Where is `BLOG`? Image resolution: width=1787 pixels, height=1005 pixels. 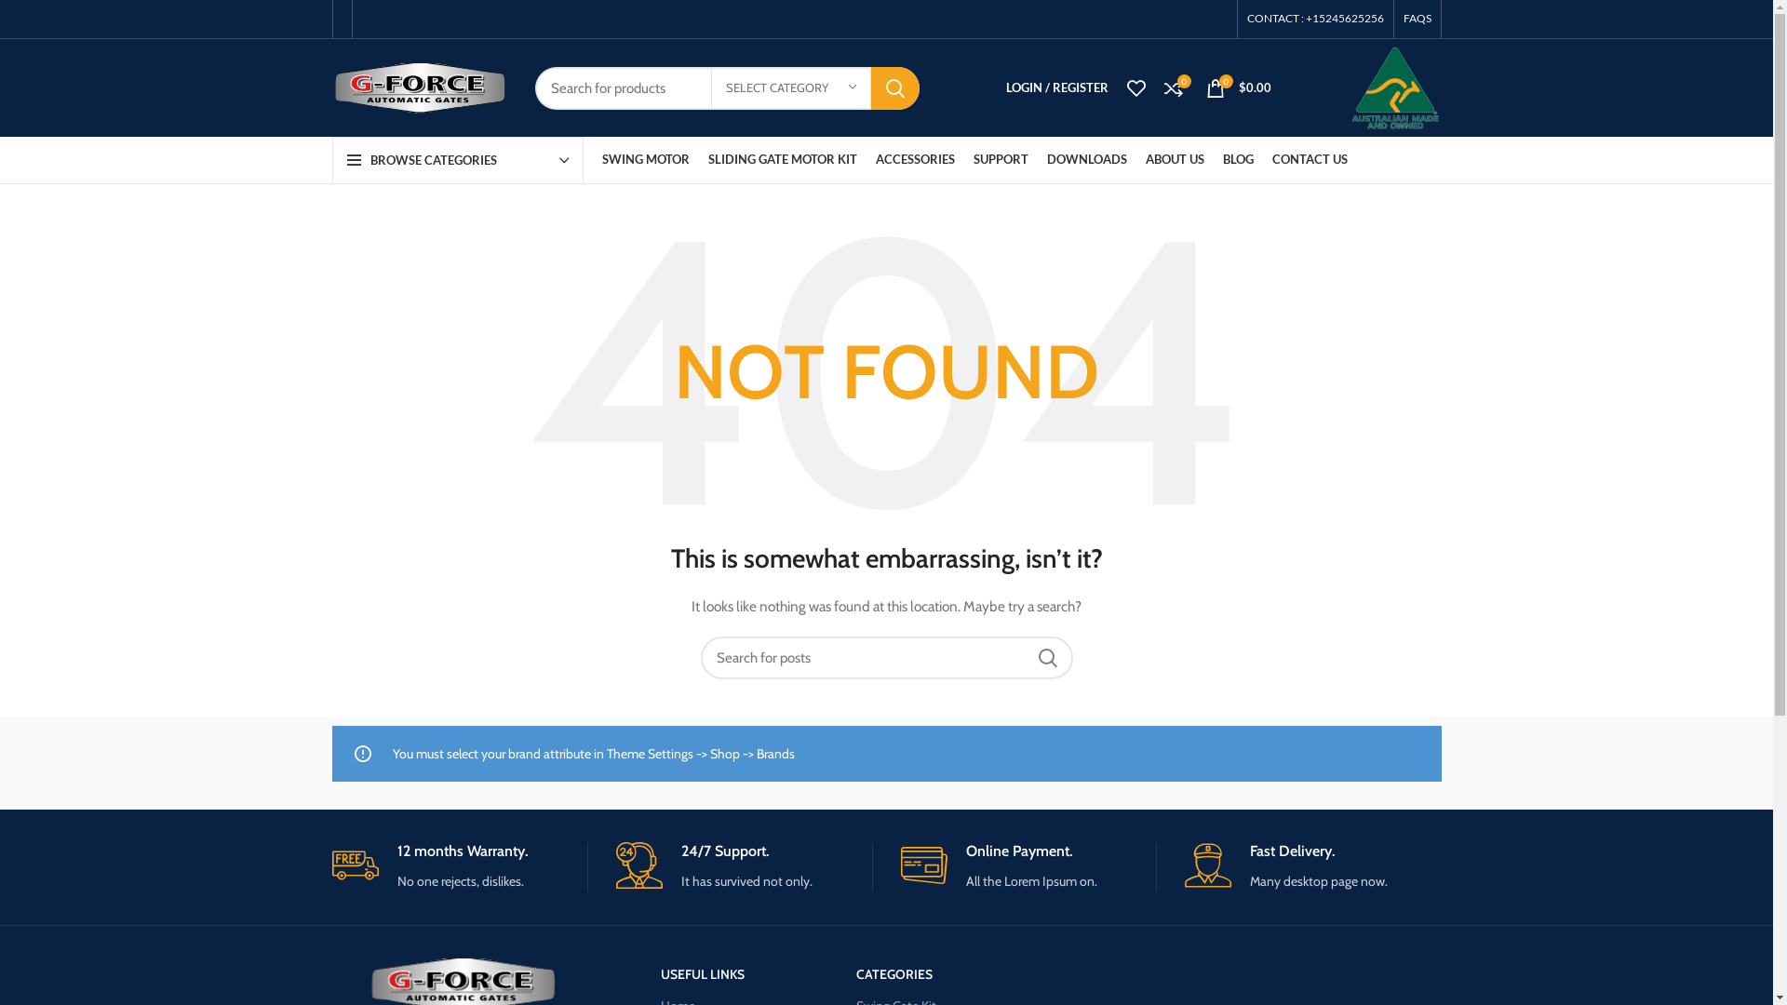 BLOG is located at coordinates (1238, 160).